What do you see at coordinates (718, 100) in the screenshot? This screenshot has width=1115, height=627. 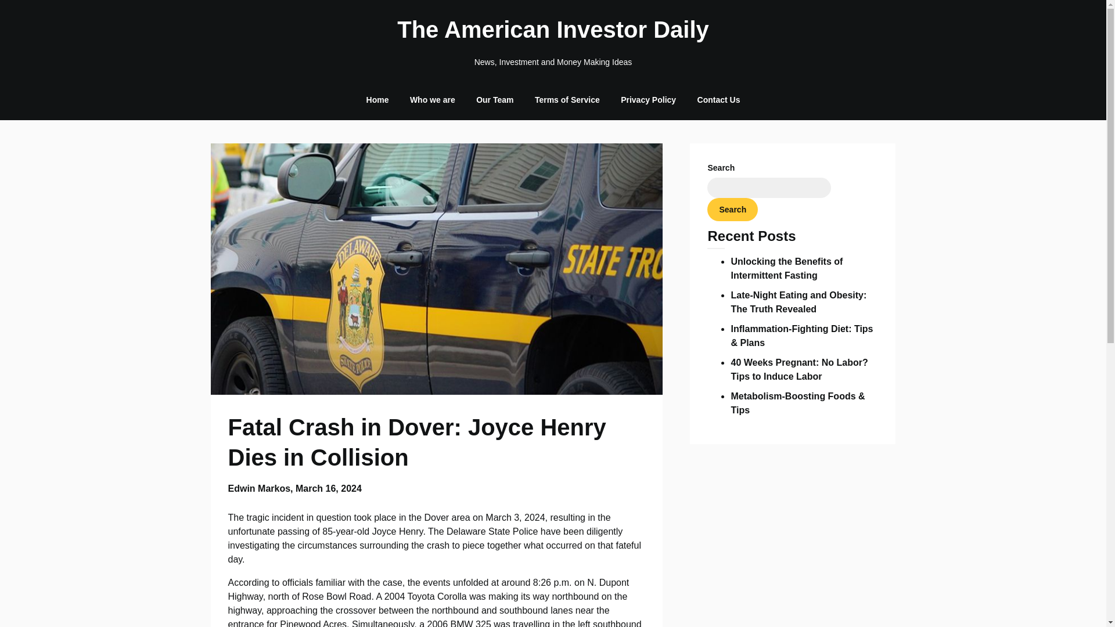 I see `Contact Us` at bounding box center [718, 100].